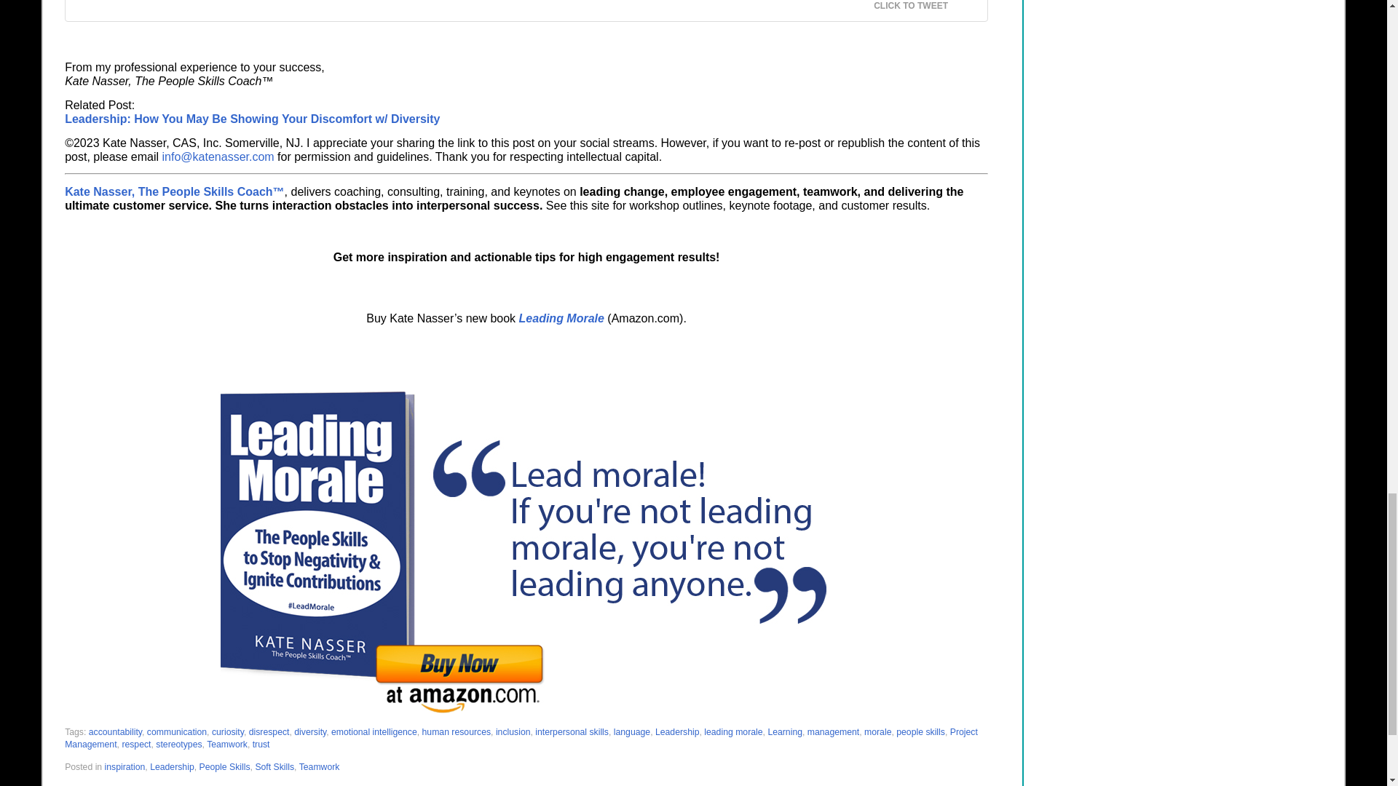  Describe the element at coordinates (457, 732) in the screenshot. I see `human resources` at that location.